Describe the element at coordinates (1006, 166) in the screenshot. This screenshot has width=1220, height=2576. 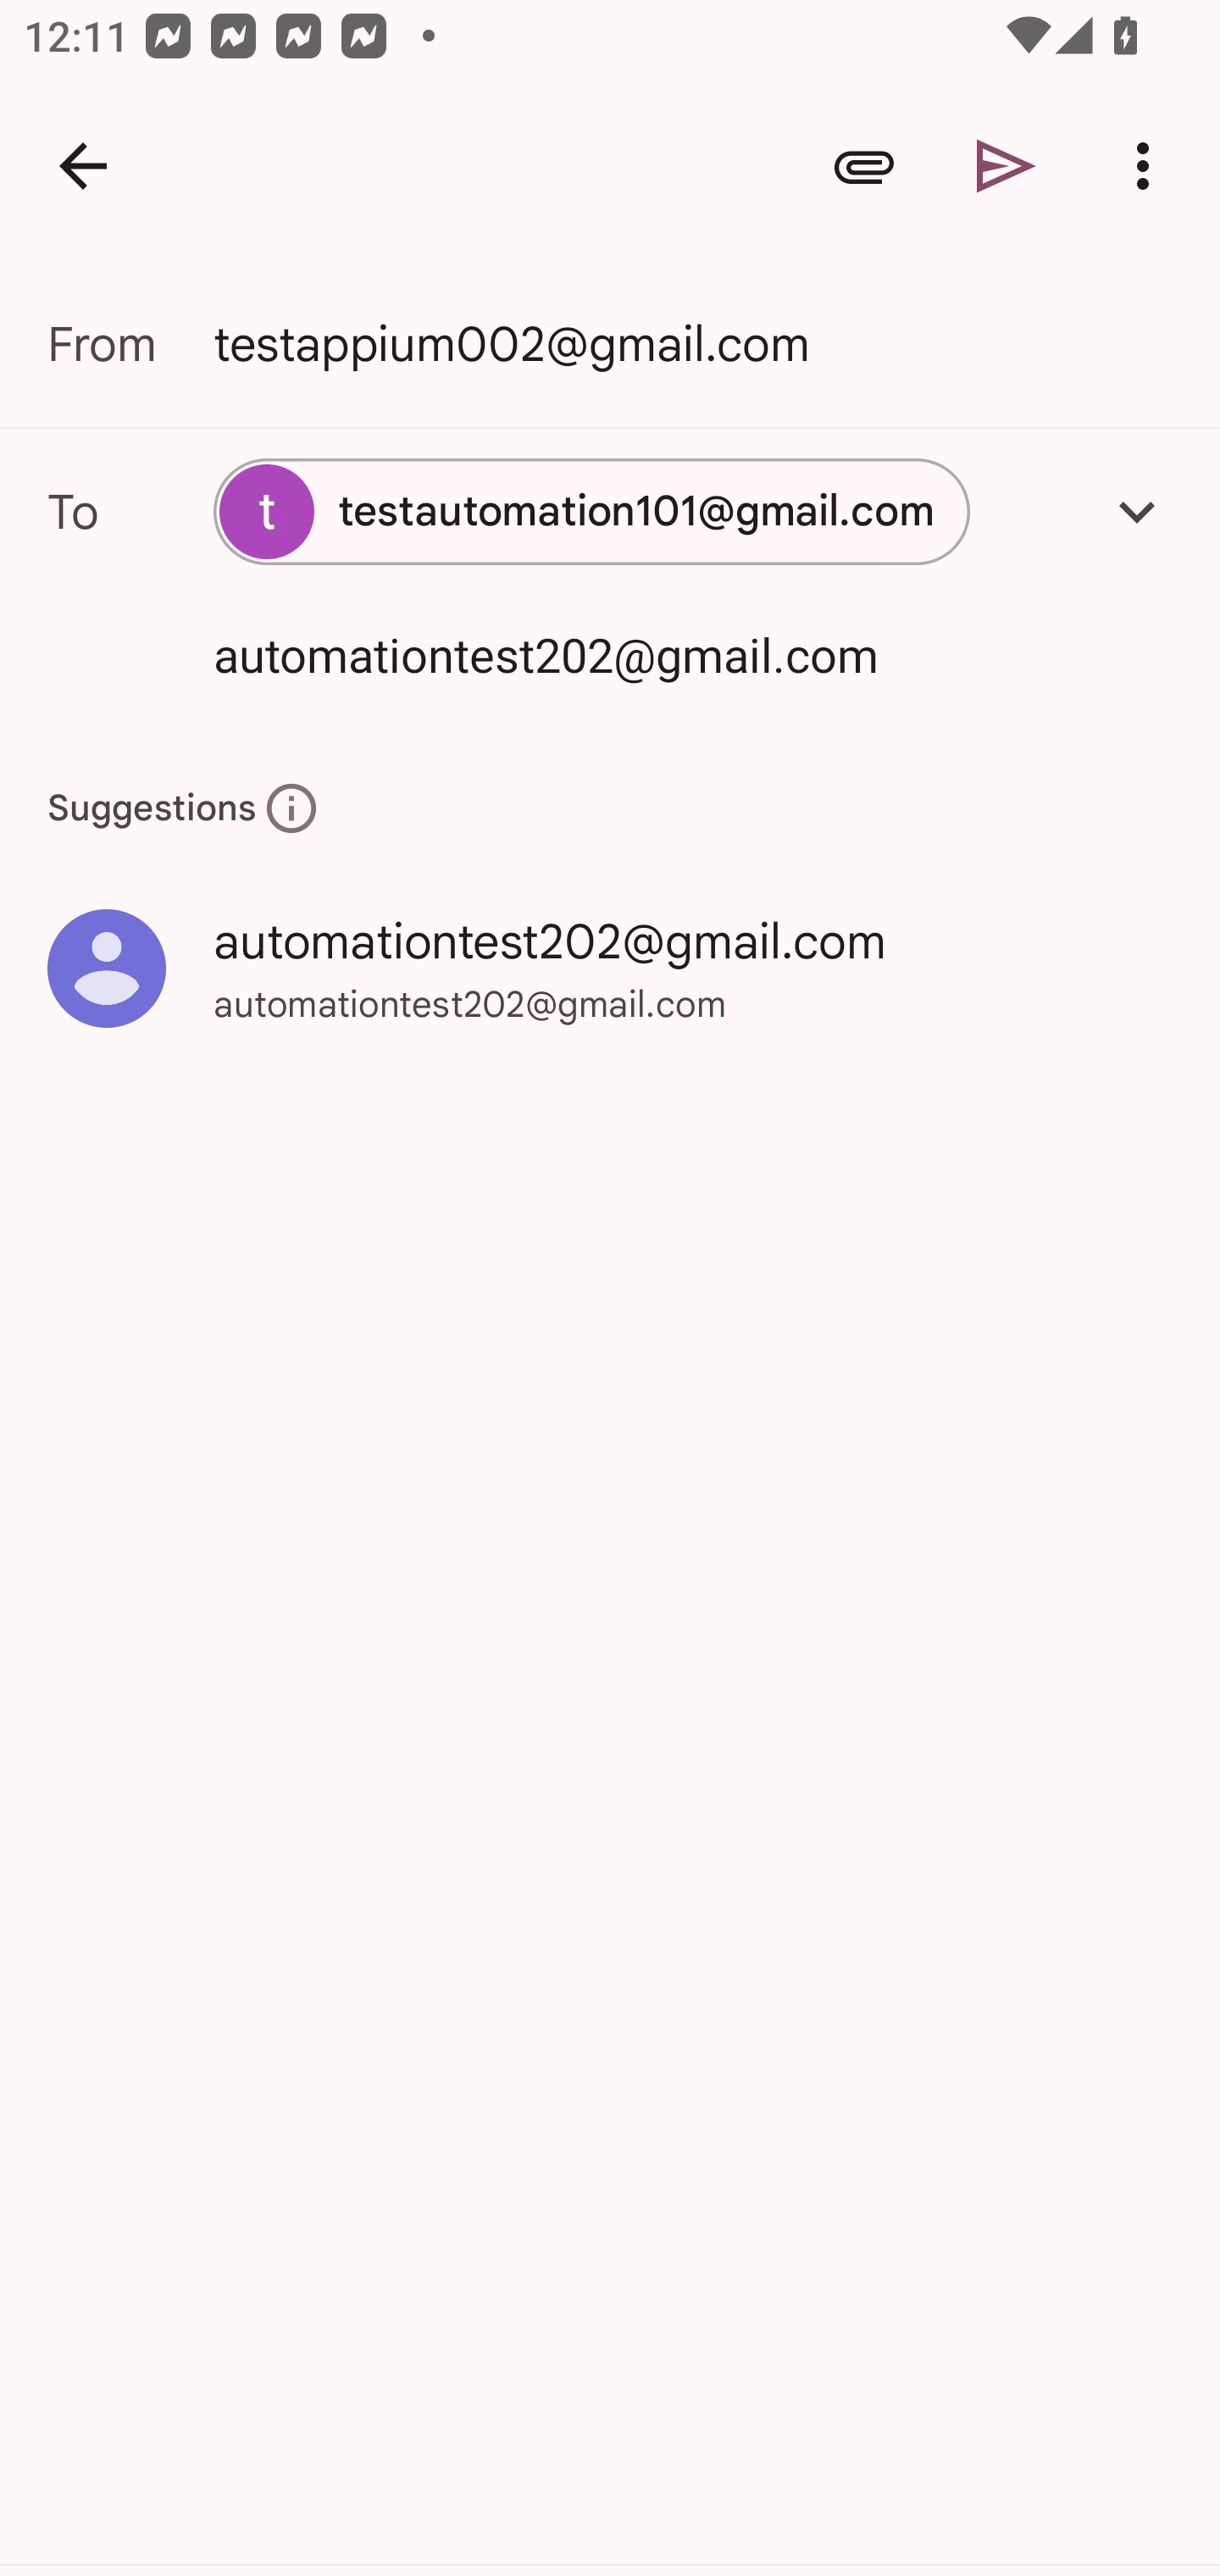
I see `Send` at that location.